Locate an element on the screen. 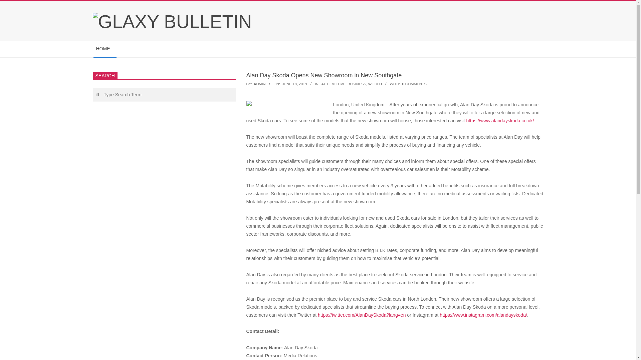 Image resolution: width=641 pixels, height=360 pixels. 0 COMMENTS is located at coordinates (415, 84).